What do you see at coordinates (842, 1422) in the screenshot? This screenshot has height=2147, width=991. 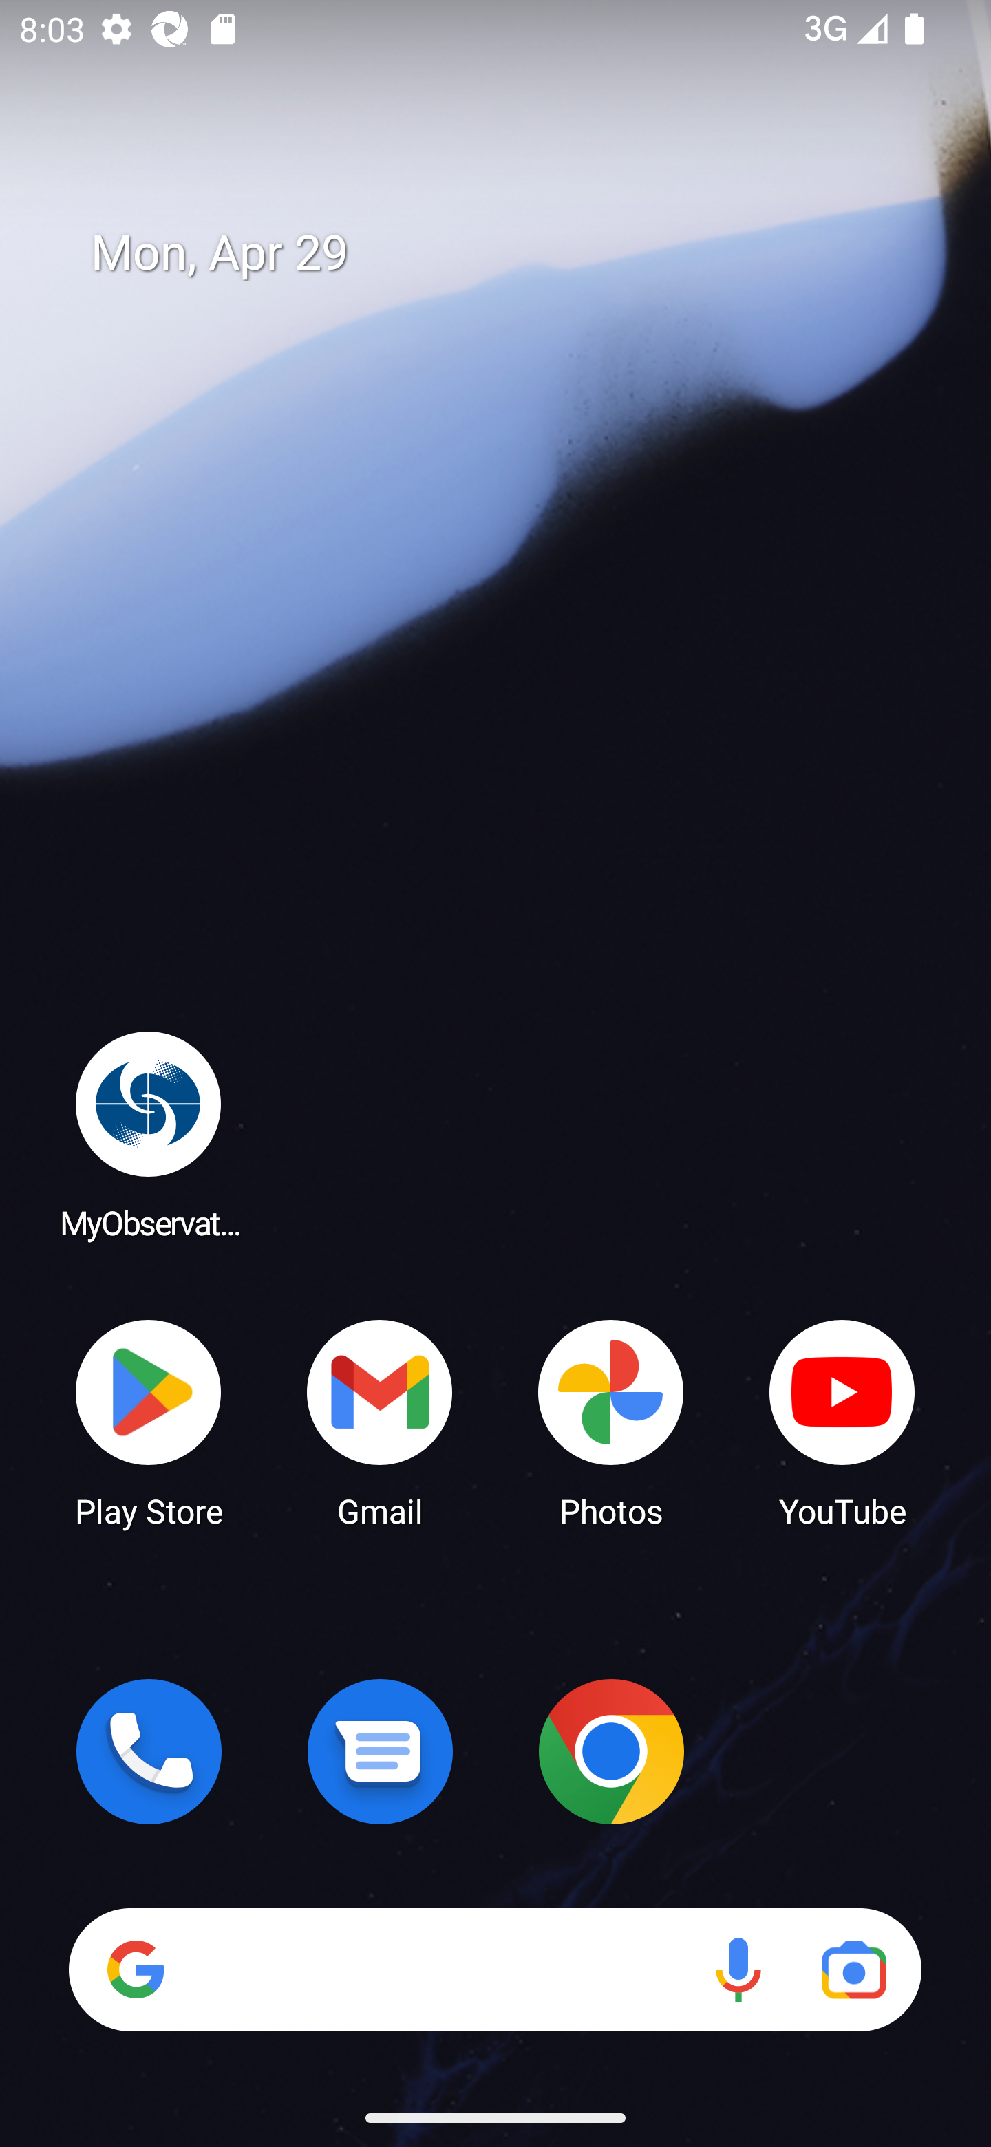 I see `YouTube` at bounding box center [842, 1422].